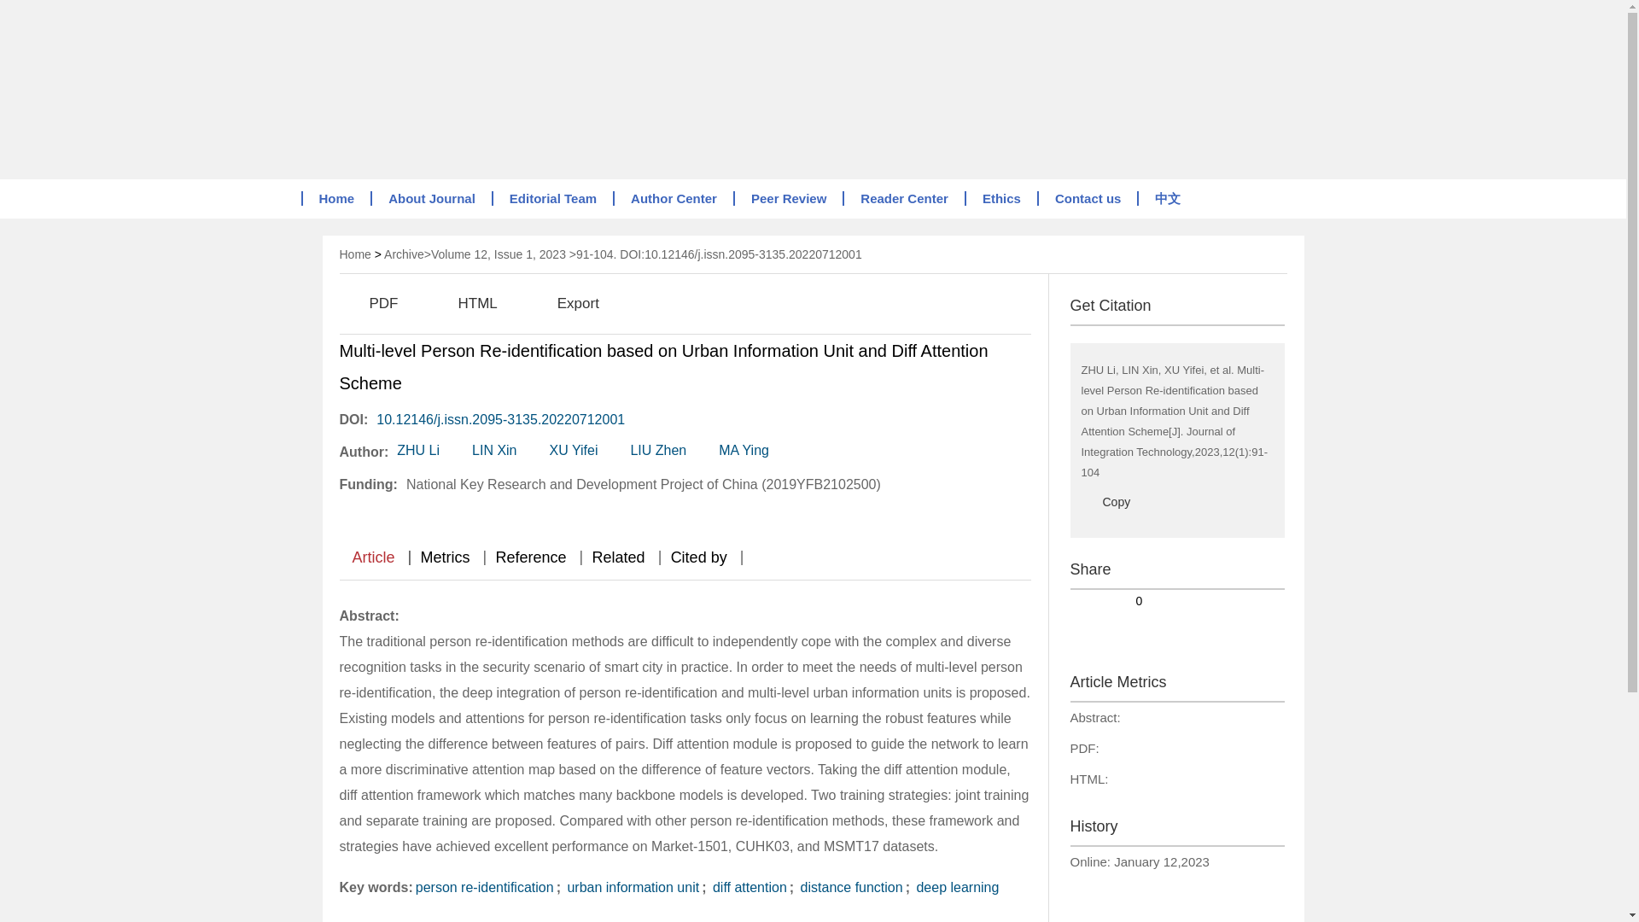  What do you see at coordinates (404, 254) in the screenshot?
I see `Archive` at bounding box center [404, 254].